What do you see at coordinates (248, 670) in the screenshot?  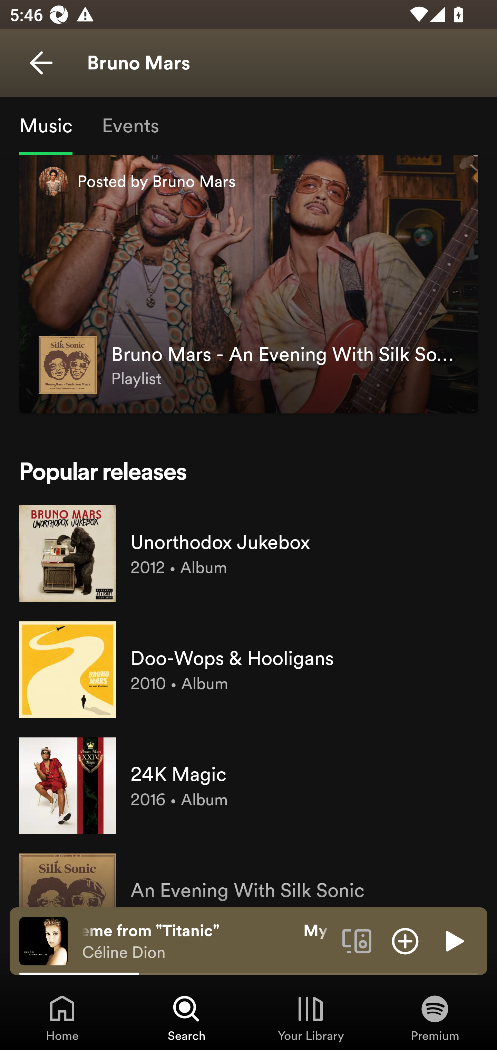 I see `Doo-Wops & Hooligans 2010 • Album` at bounding box center [248, 670].